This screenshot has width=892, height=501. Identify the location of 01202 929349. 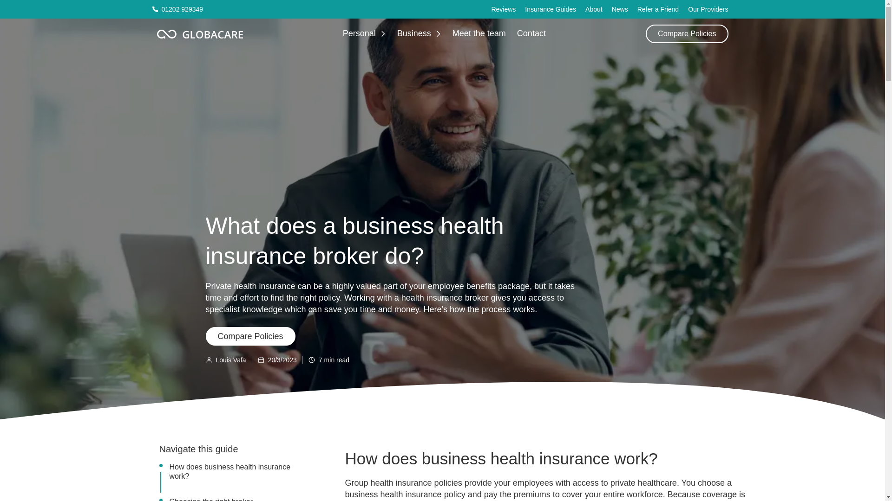
(177, 9).